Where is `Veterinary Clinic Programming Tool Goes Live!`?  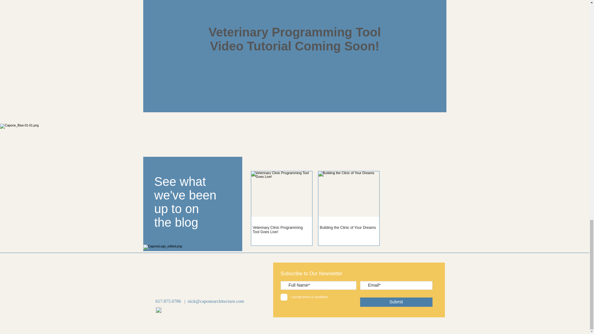 Veterinary Clinic Programming Tool Goes Live! is located at coordinates (281, 230).